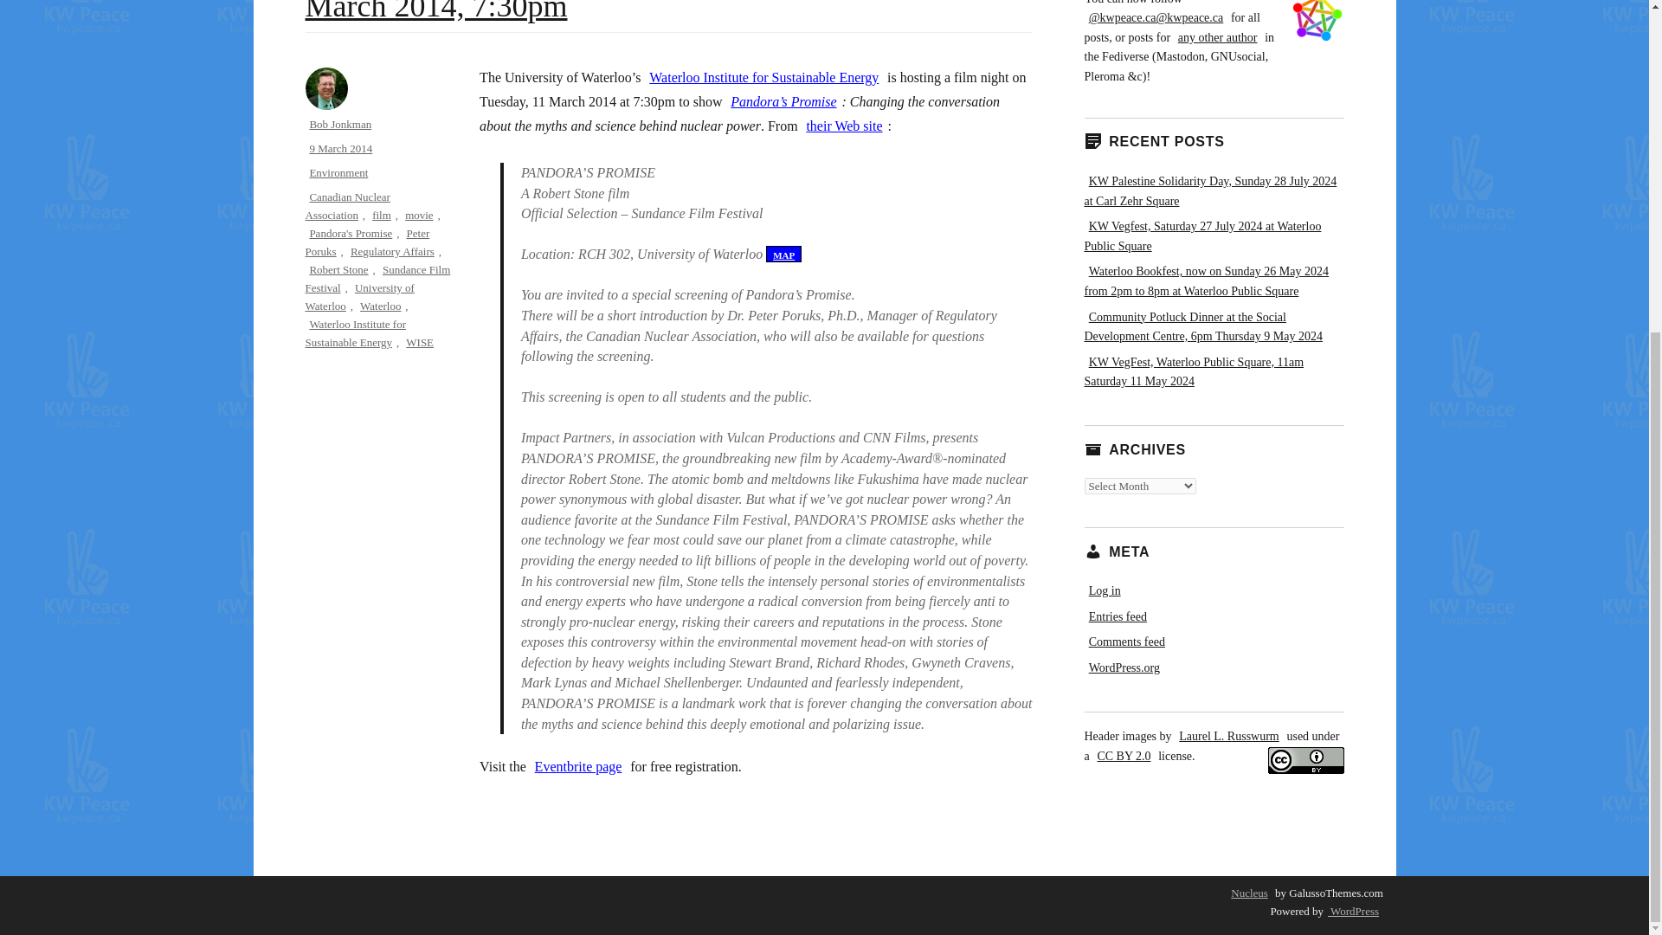  I want to click on Waterloo Institute for Sustainable Energy, so click(355, 332).